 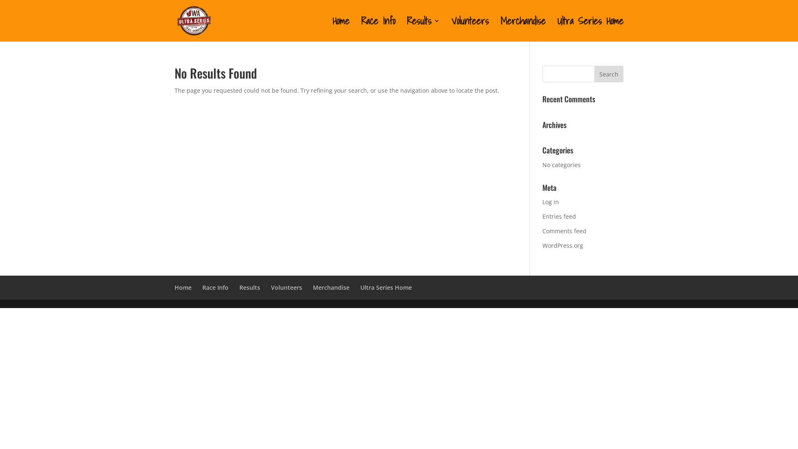 I want to click on Ultra Series Home, so click(x=590, y=30).